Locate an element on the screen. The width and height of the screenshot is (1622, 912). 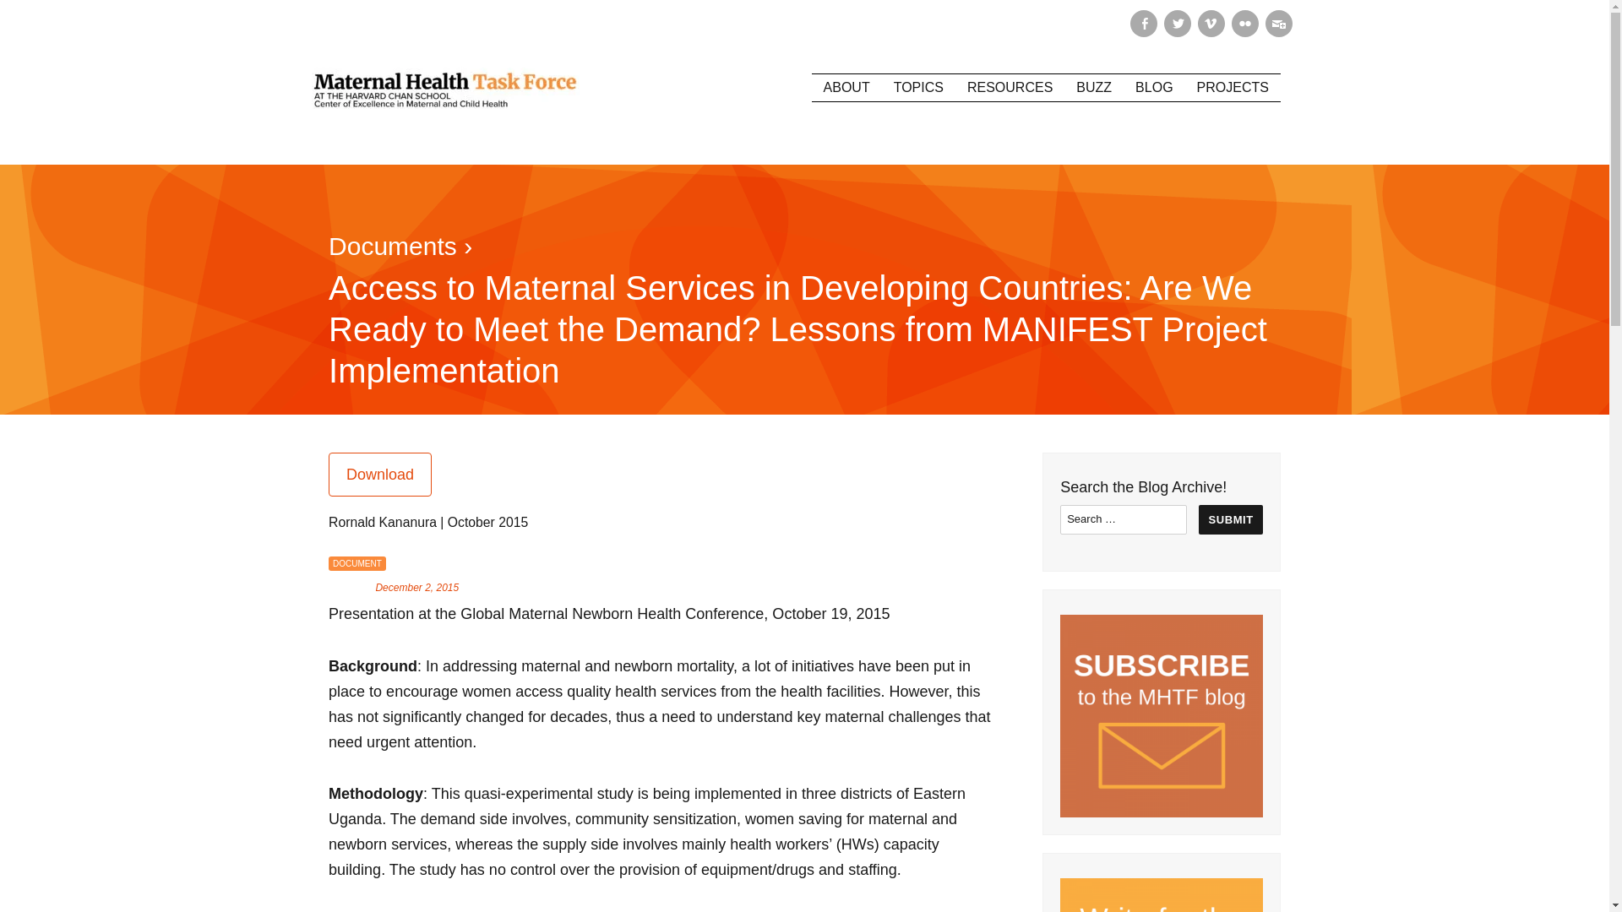
BLOG is located at coordinates (1154, 87).